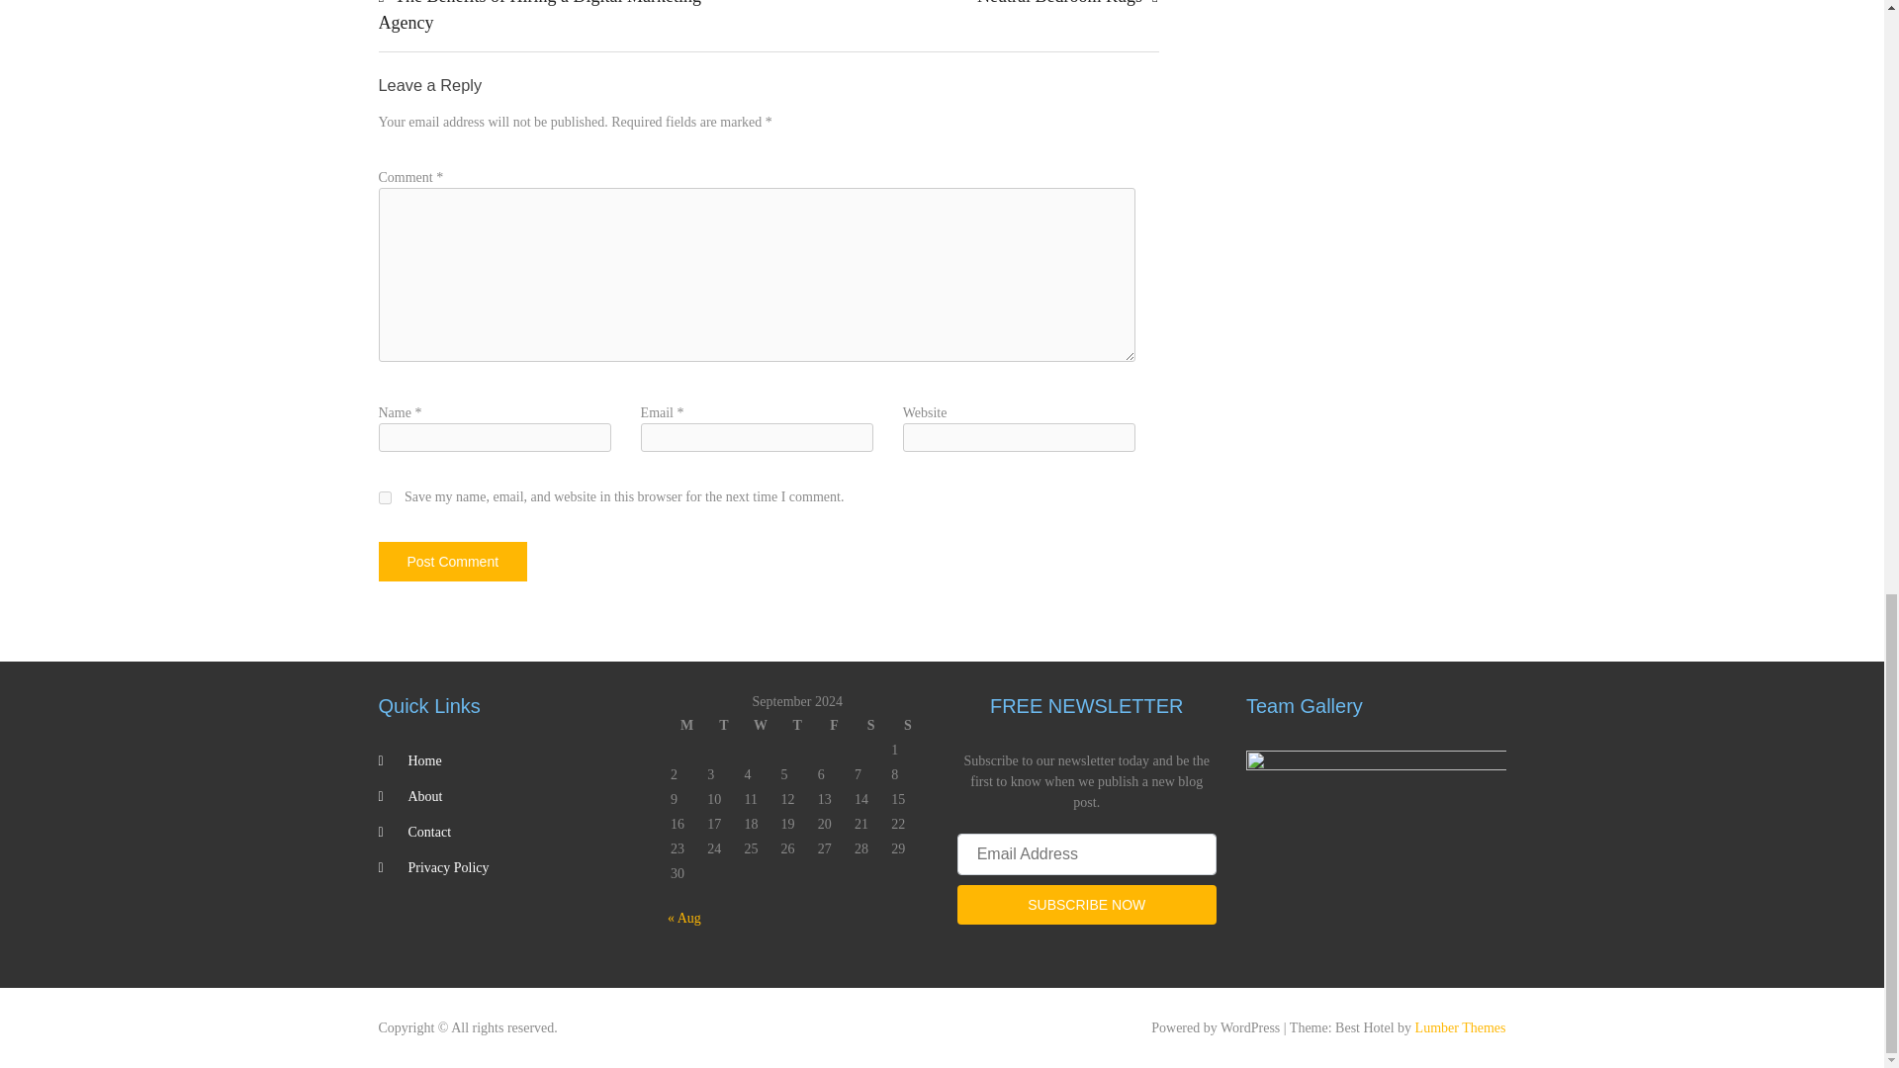  Describe the element at coordinates (539, 16) in the screenshot. I see `The Benefits of Hiring a Digital Marketing Agency` at that location.